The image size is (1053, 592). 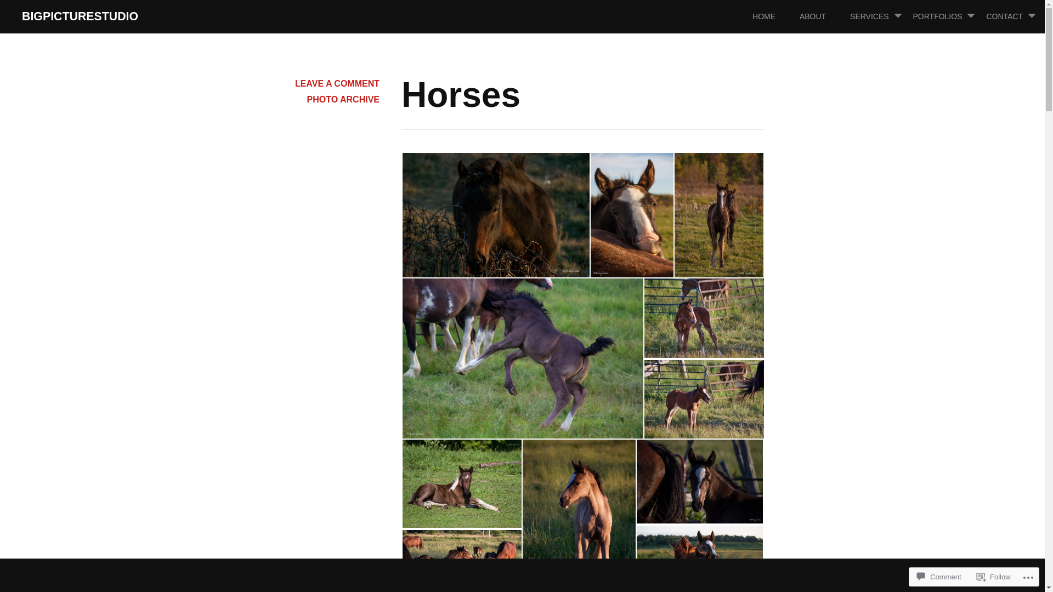 I want to click on Follow, so click(x=994, y=577).